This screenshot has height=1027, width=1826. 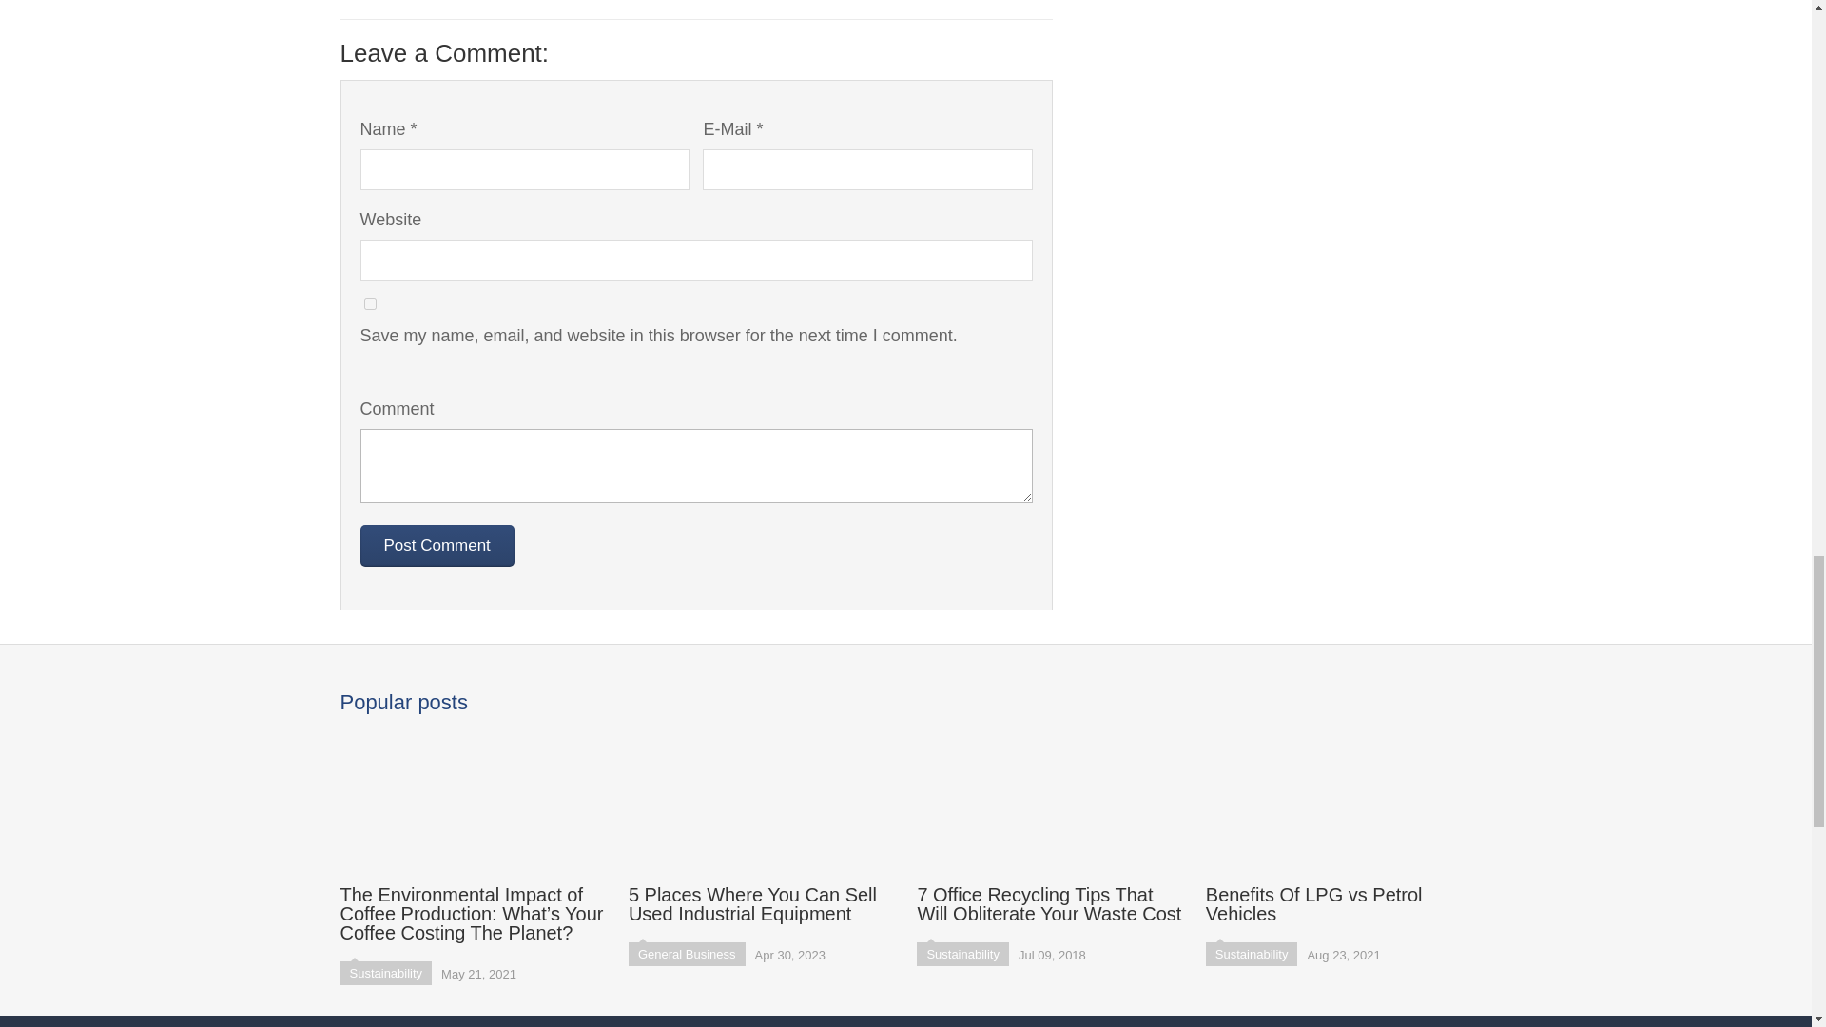 I want to click on Benefits Of LPG vs Petrol Vehicles, so click(x=1338, y=824).